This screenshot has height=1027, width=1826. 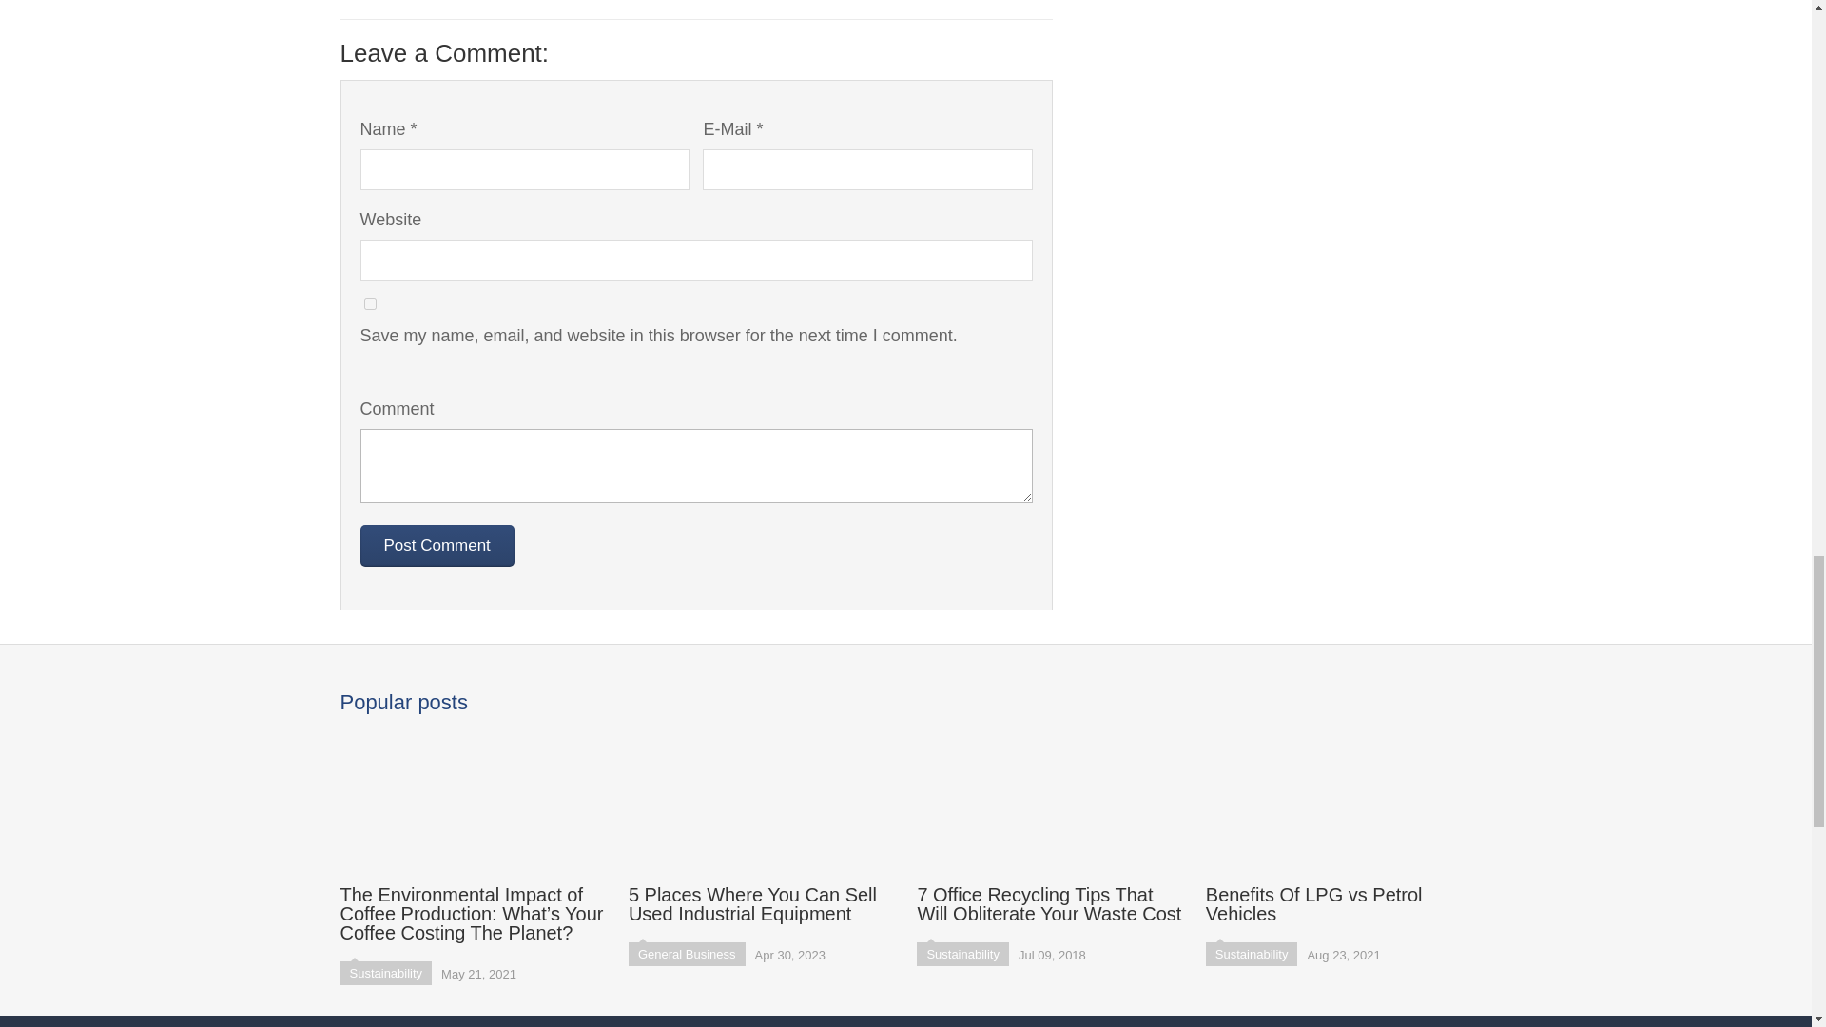 I want to click on Benefits Of LPG vs Petrol Vehicles, so click(x=1338, y=824).